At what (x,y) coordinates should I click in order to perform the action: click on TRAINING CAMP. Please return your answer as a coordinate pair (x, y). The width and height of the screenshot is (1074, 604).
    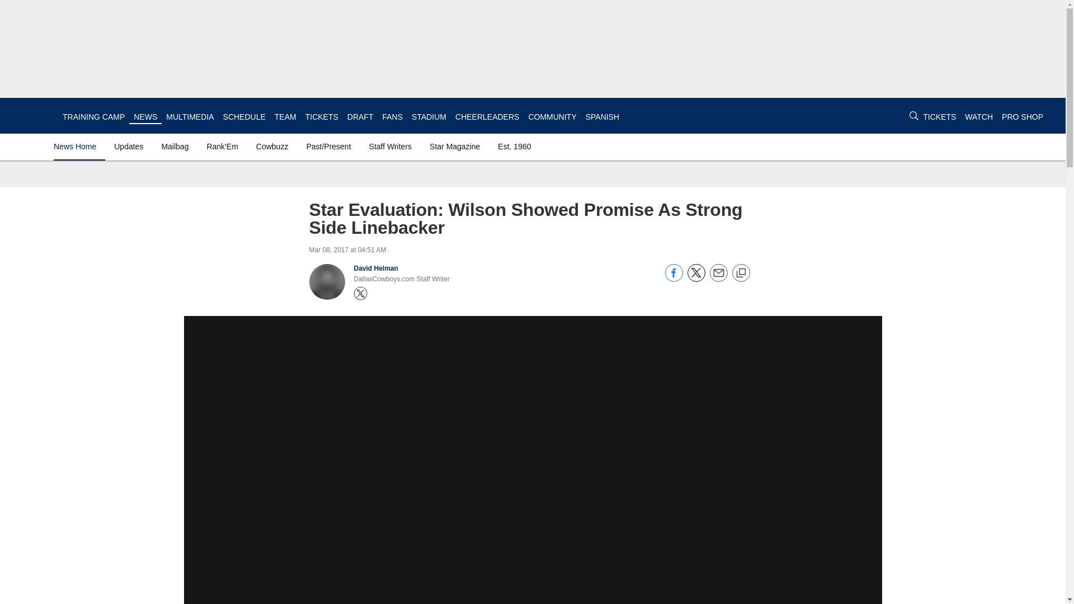
    Looking at the image, I should click on (93, 116).